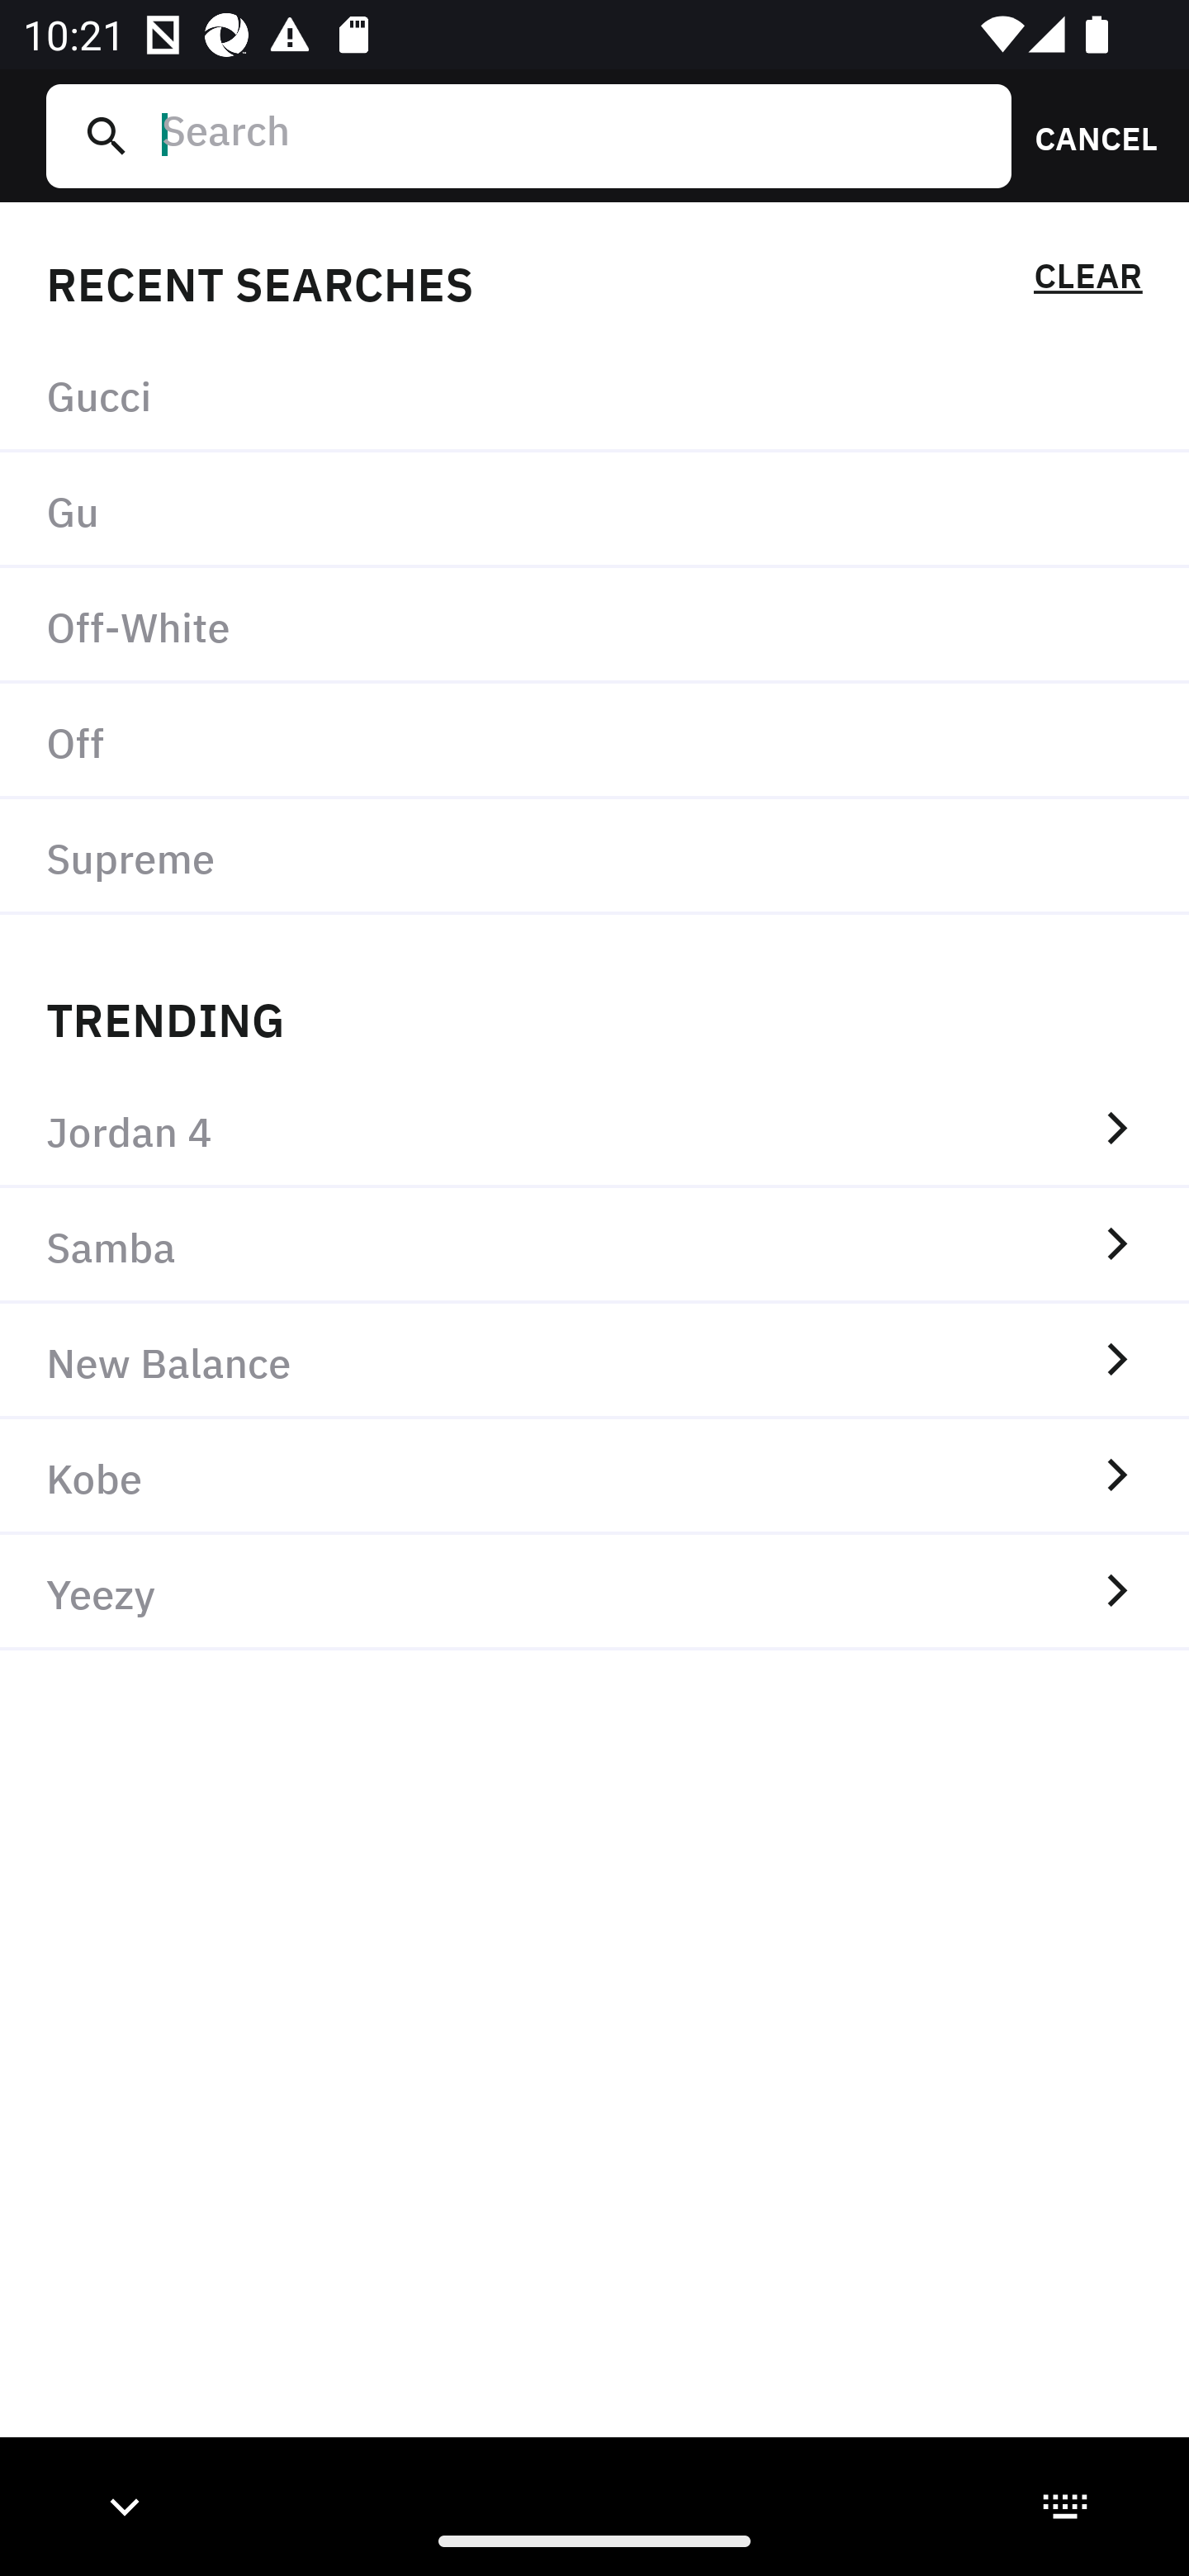  What do you see at coordinates (594, 1129) in the screenshot?
I see `Jordan 4 ` at bounding box center [594, 1129].